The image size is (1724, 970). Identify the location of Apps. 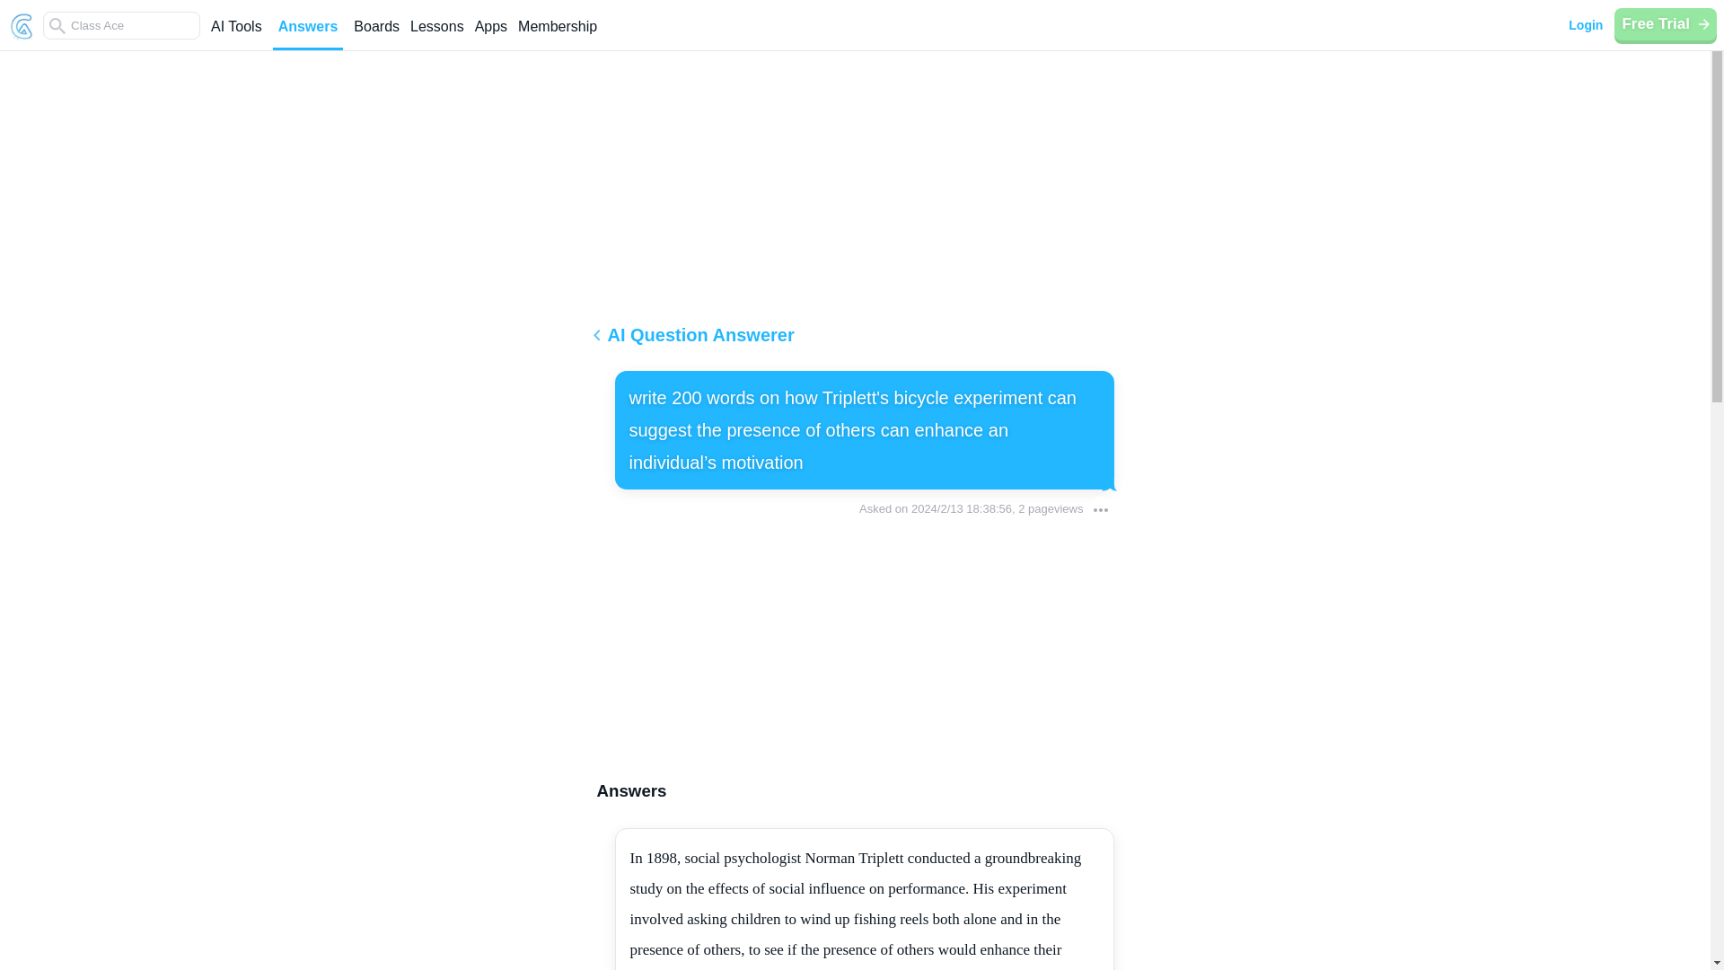
(490, 34).